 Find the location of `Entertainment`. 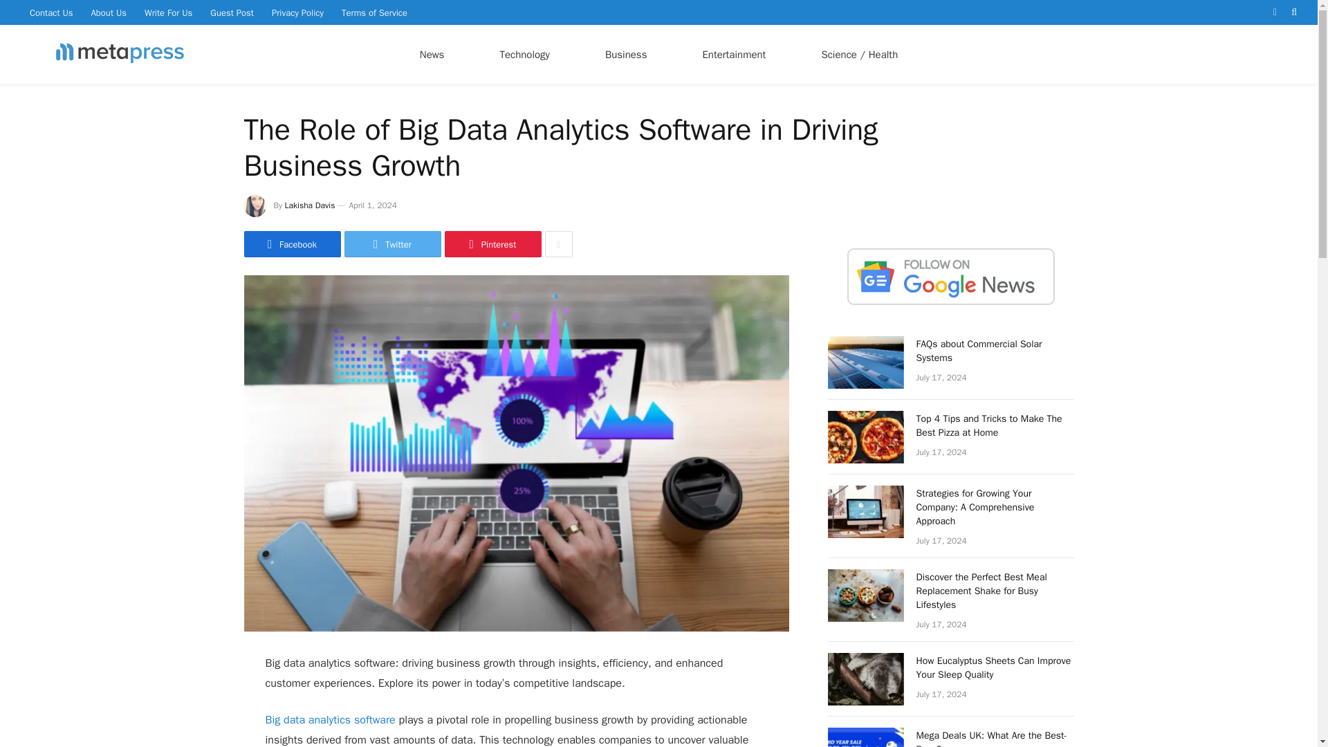

Entertainment is located at coordinates (733, 54).